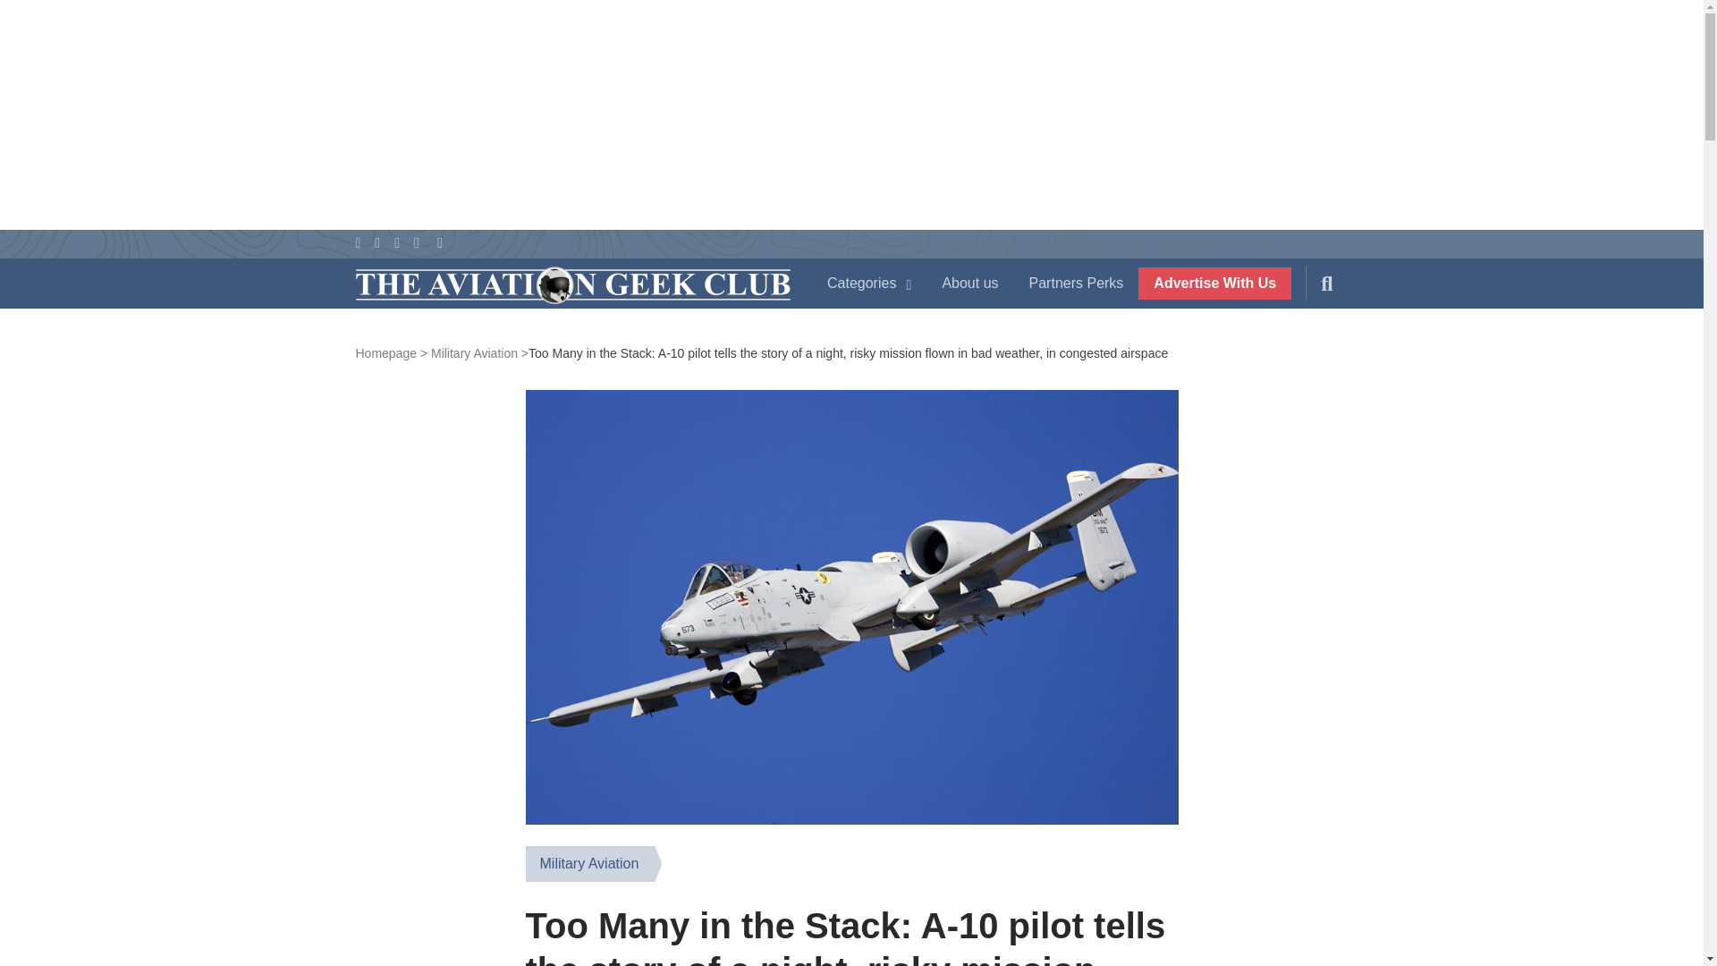 Image resolution: width=1717 pixels, height=966 pixels. I want to click on Back to homepage, so click(392, 352).